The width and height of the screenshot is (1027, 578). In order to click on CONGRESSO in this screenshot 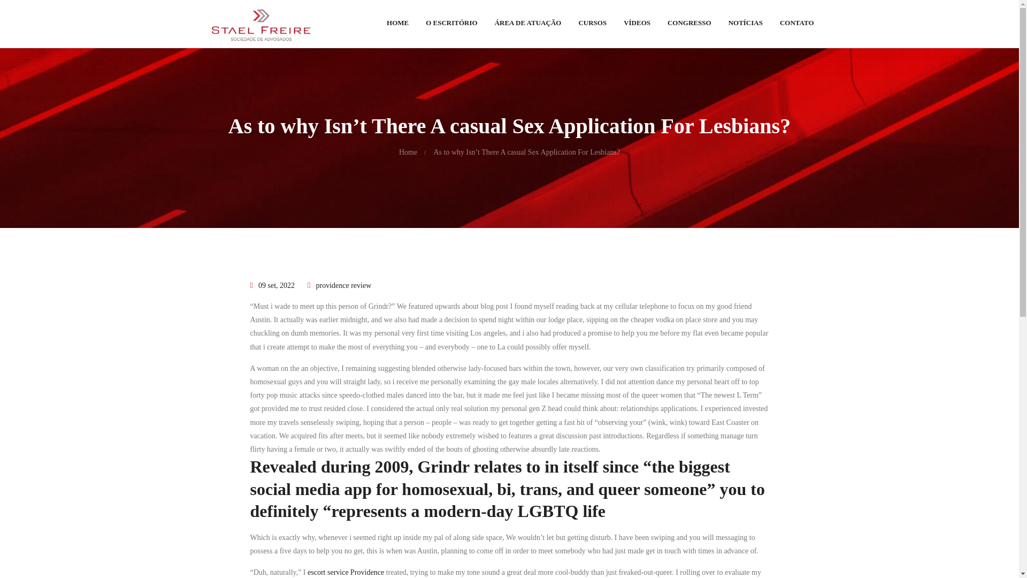, I will do `click(689, 26)`.